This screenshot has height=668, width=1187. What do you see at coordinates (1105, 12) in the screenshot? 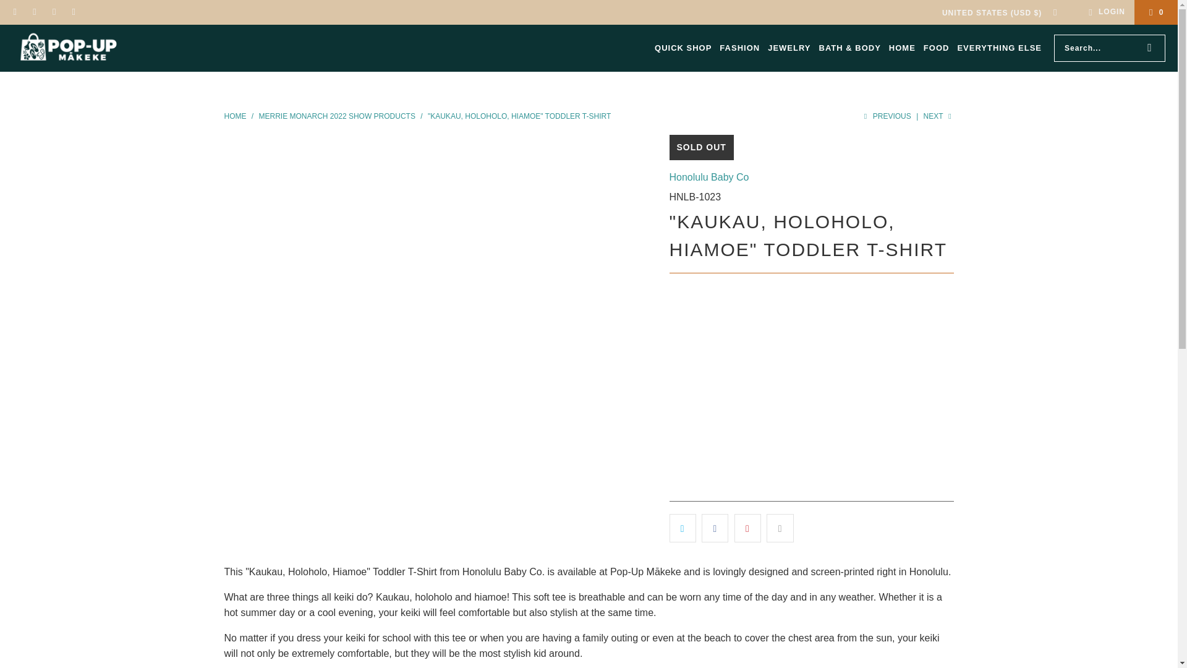
I see `My Account ` at bounding box center [1105, 12].